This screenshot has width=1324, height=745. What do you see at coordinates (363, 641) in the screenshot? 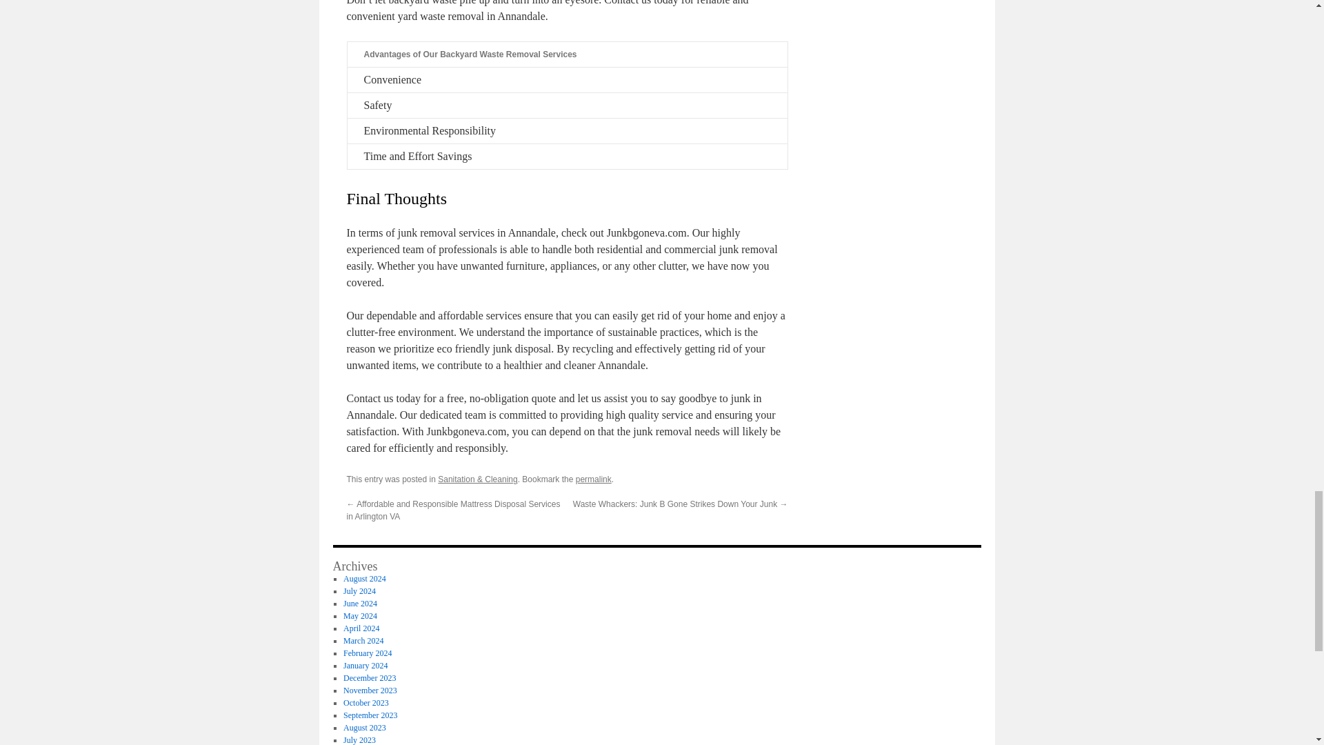
I see `March 2024` at bounding box center [363, 641].